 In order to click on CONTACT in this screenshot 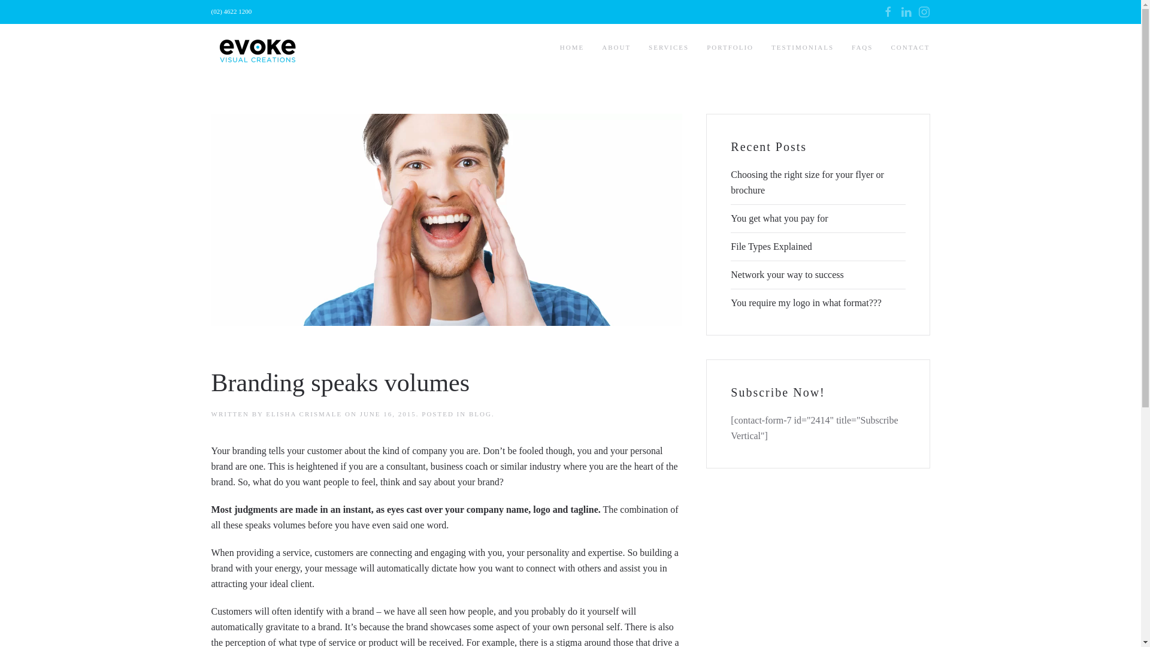, I will do `click(910, 47)`.